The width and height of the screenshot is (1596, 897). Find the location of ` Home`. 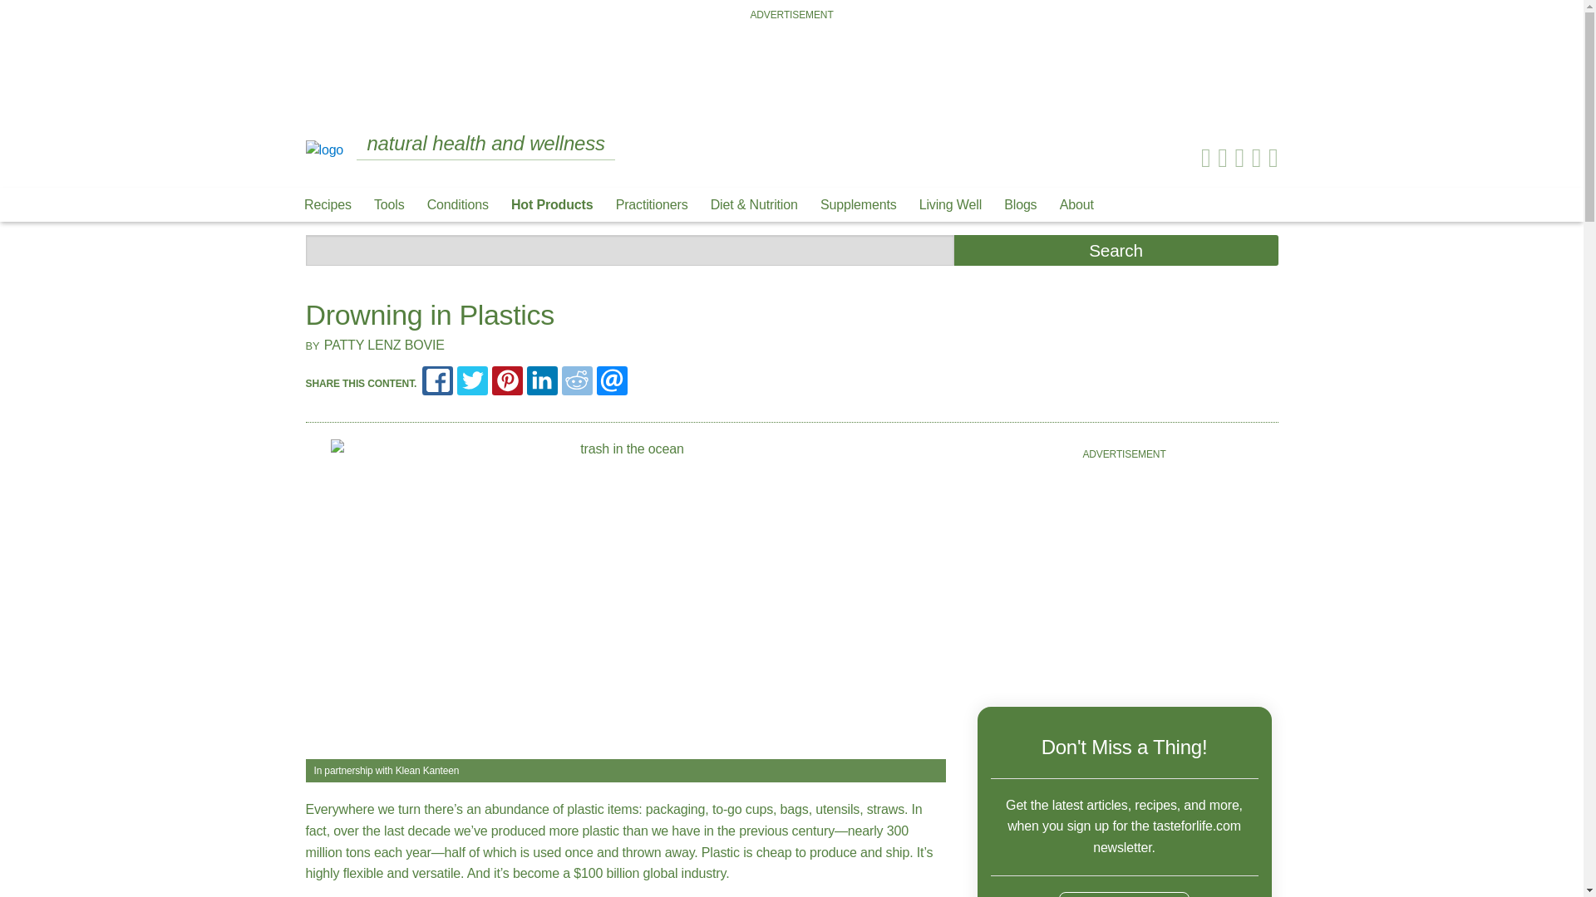

 Home is located at coordinates (325, 148).